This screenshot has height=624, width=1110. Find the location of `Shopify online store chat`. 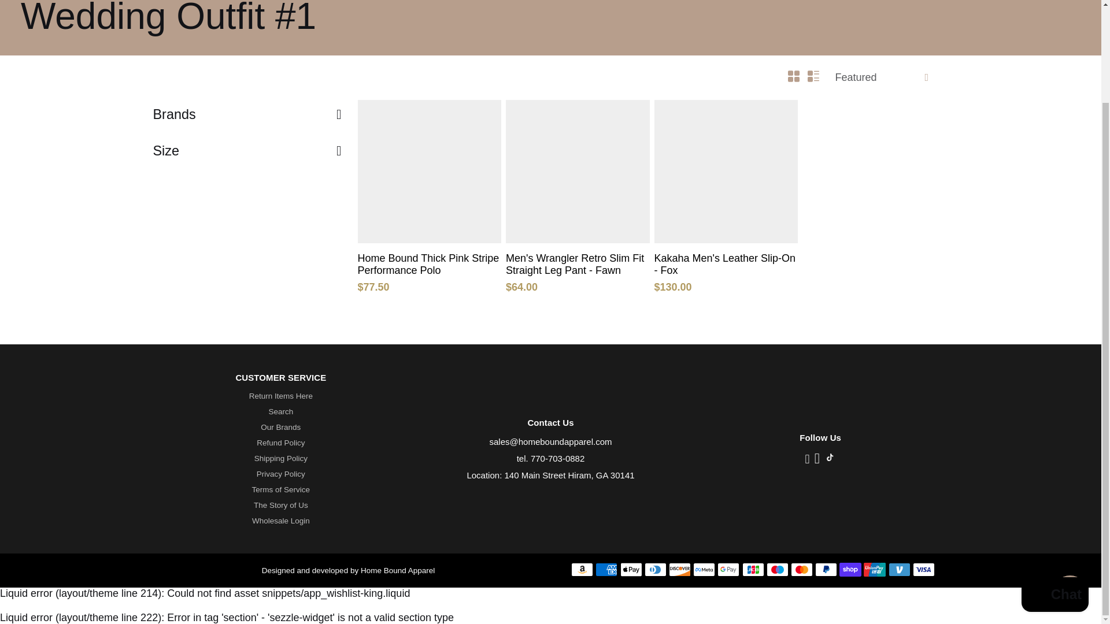

Shopify online store chat is located at coordinates (1054, 482).